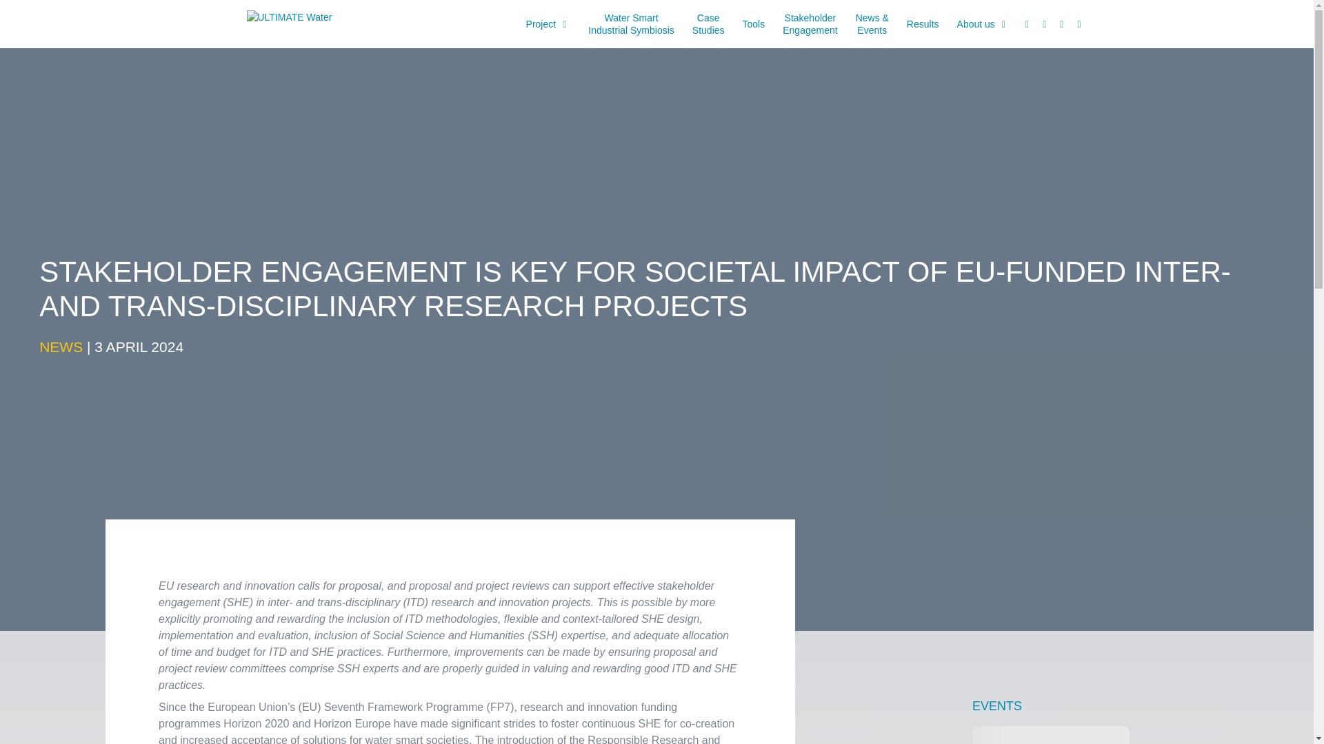  I want to click on Project, so click(983, 24).